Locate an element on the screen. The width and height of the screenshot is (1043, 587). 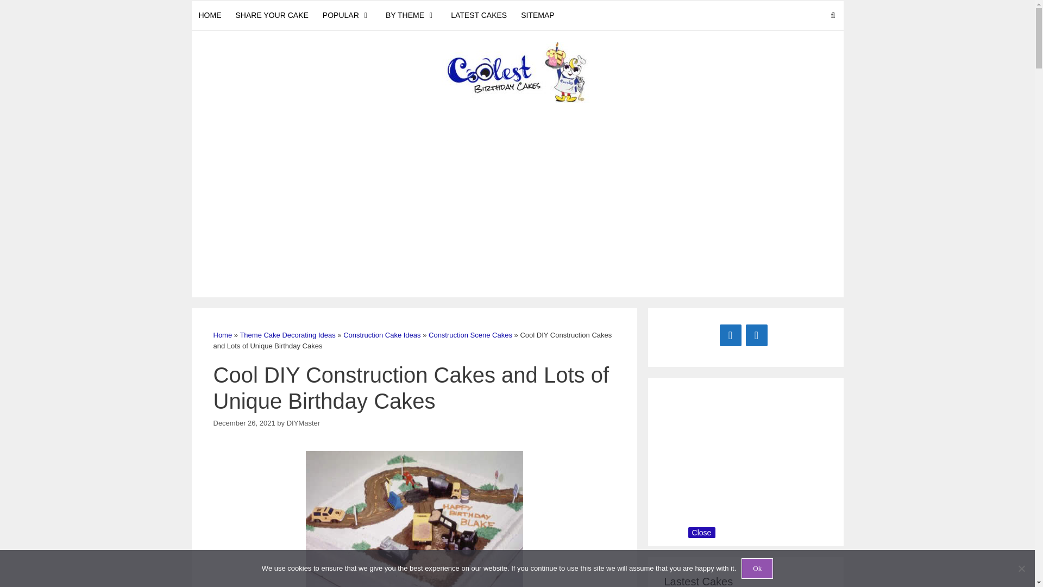
View all posts by DIYMaster is located at coordinates (303, 423).